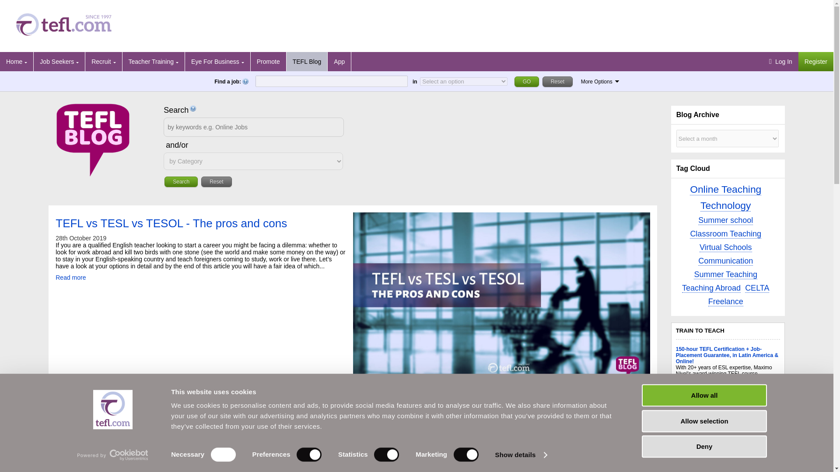 The image size is (840, 472). What do you see at coordinates (703, 395) in the screenshot?
I see `Allow all` at bounding box center [703, 395].